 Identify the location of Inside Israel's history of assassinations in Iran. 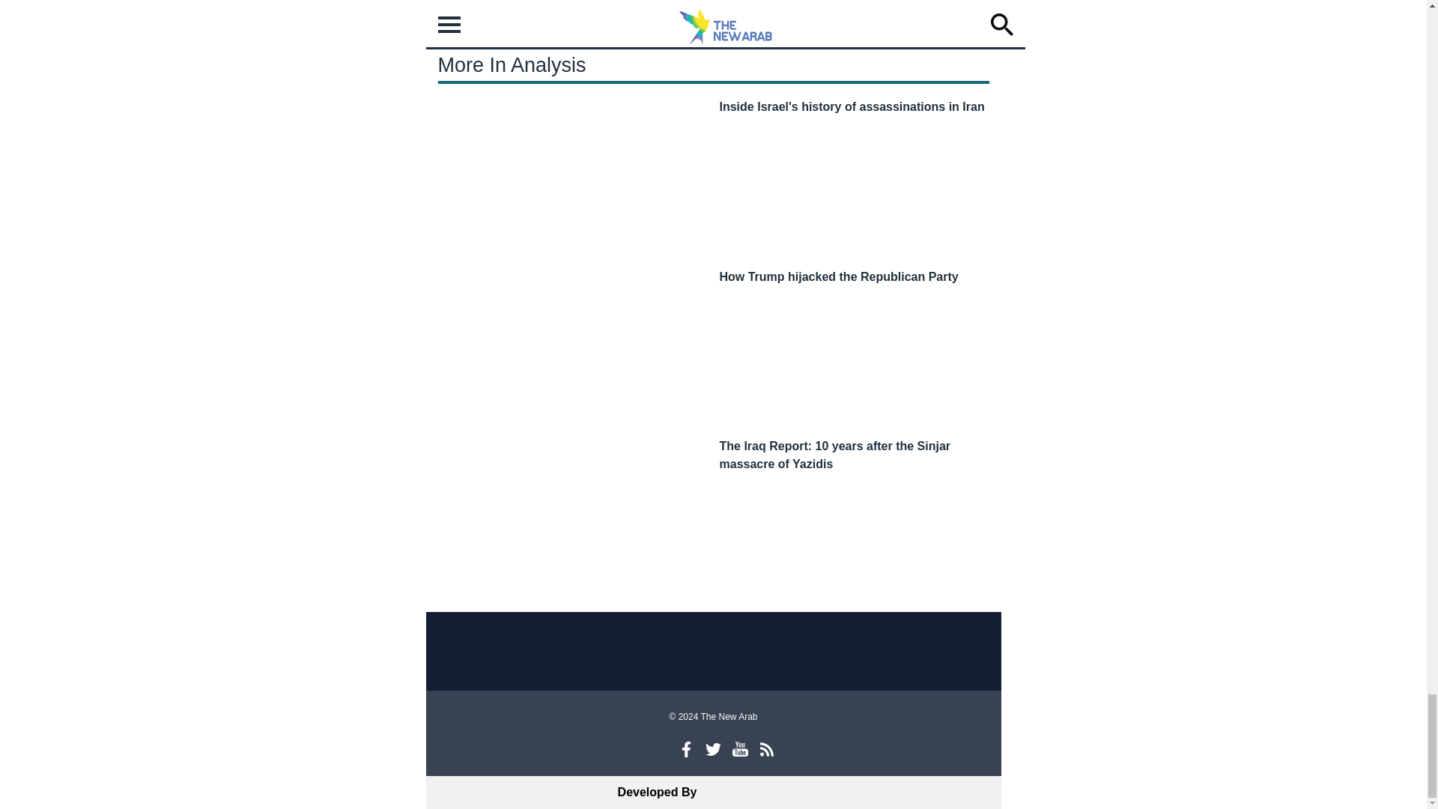
(851, 106).